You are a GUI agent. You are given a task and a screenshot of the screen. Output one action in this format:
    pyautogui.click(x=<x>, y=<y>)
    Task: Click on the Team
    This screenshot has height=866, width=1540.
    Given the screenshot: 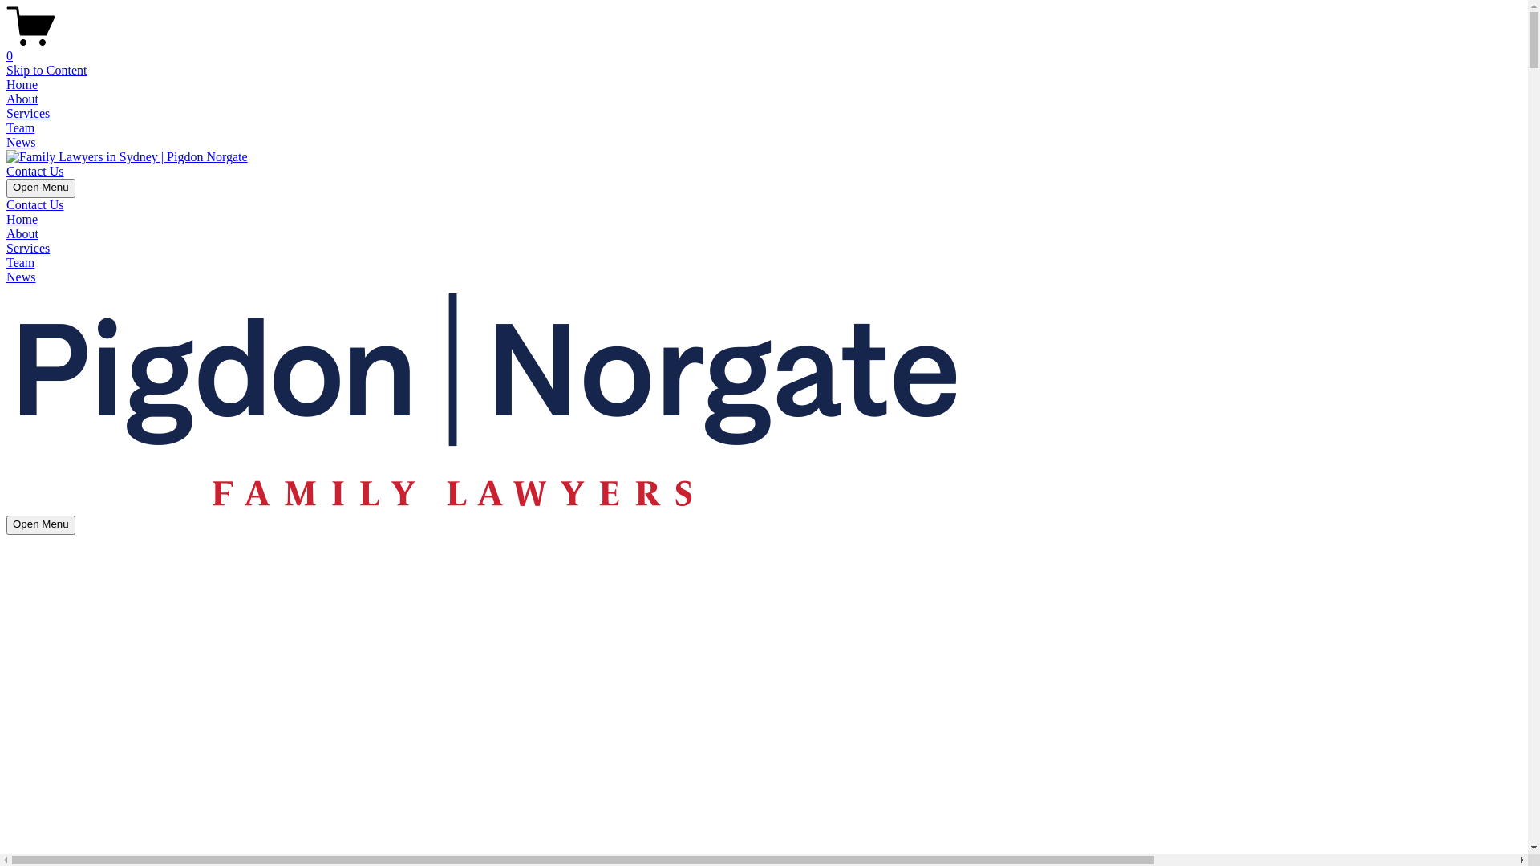 What is the action you would take?
    pyautogui.click(x=21, y=263)
    